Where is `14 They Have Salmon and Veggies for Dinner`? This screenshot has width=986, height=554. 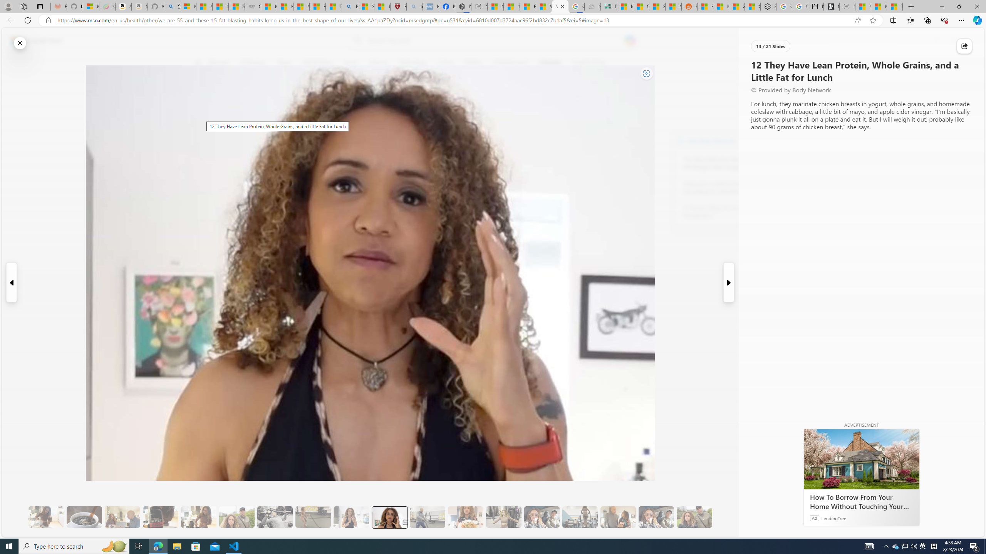
14 They Have Salmon and Veggies for Dinner is located at coordinates (465, 517).